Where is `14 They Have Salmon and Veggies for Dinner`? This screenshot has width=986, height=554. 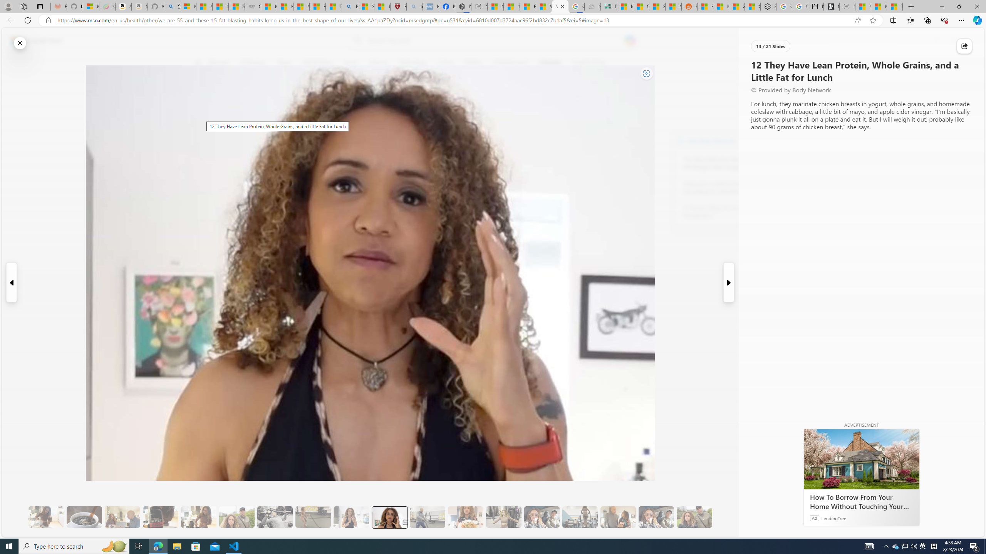
14 They Have Salmon and Veggies for Dinner is located at coordinates (465, 517).